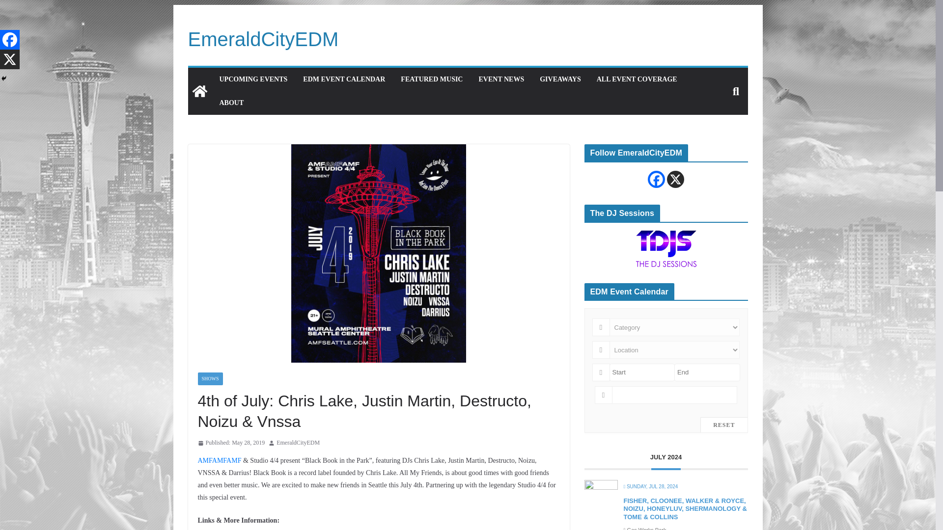 The width and height of the screenshot is (943, 530). I want to click on Facebook, so click(10, 39).